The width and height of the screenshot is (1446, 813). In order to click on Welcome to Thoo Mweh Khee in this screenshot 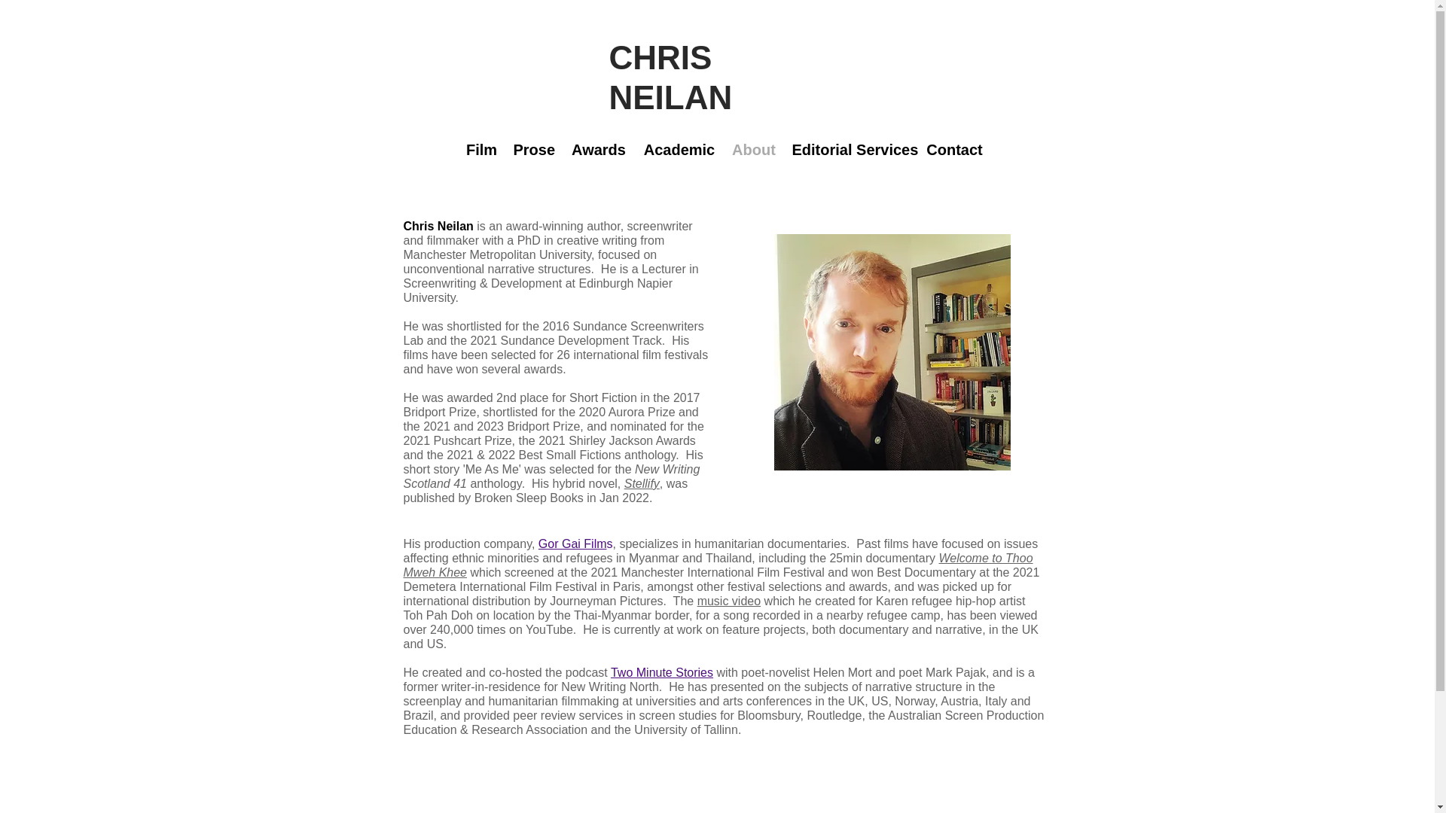, I will do `click(718, 565)`.